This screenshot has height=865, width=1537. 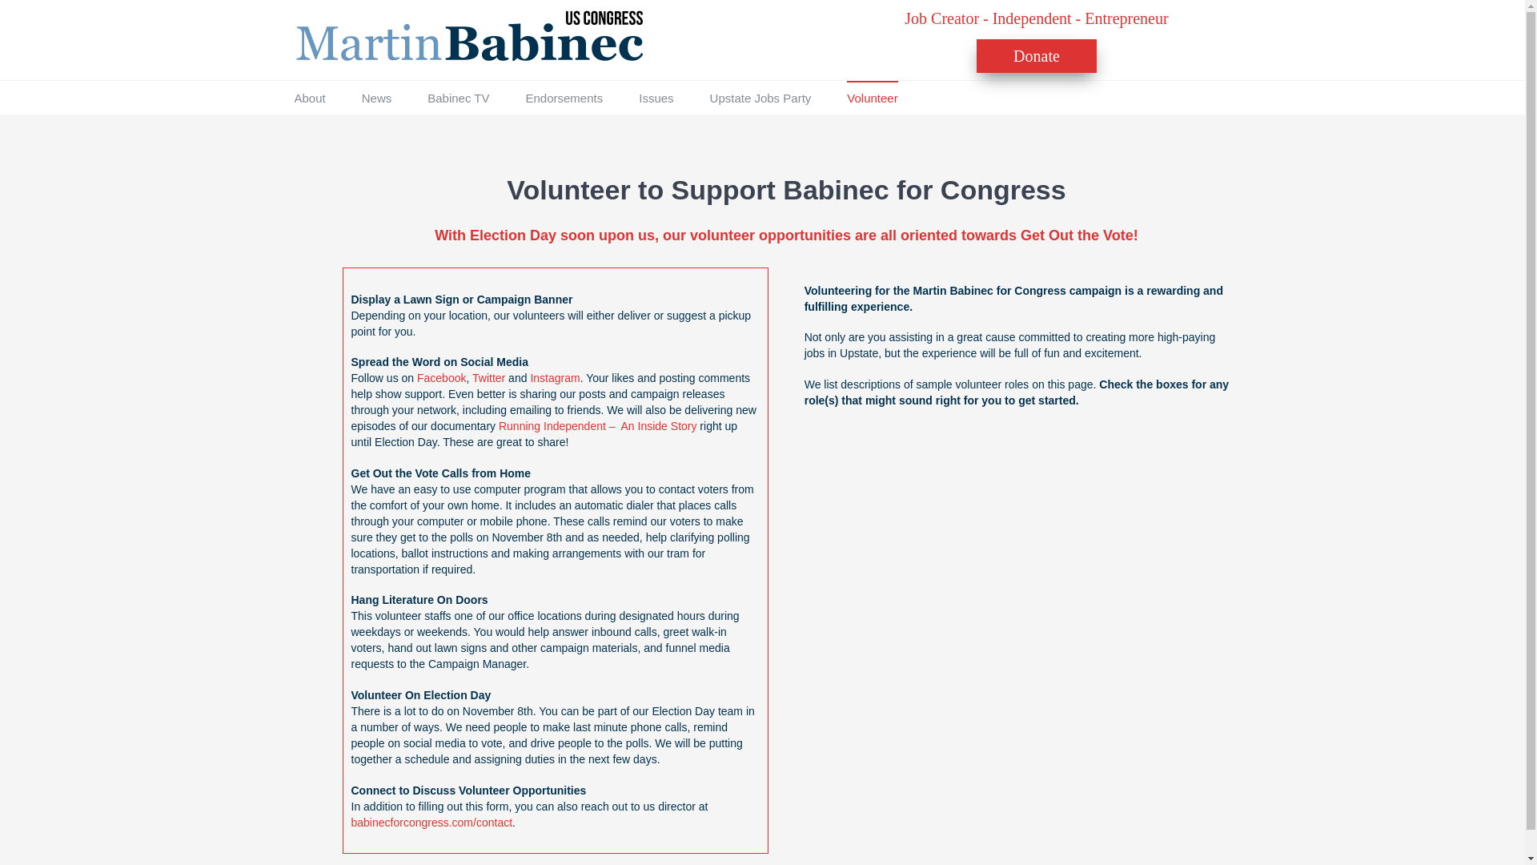 I want to click on Endorsements, so click(x=564, y=98).